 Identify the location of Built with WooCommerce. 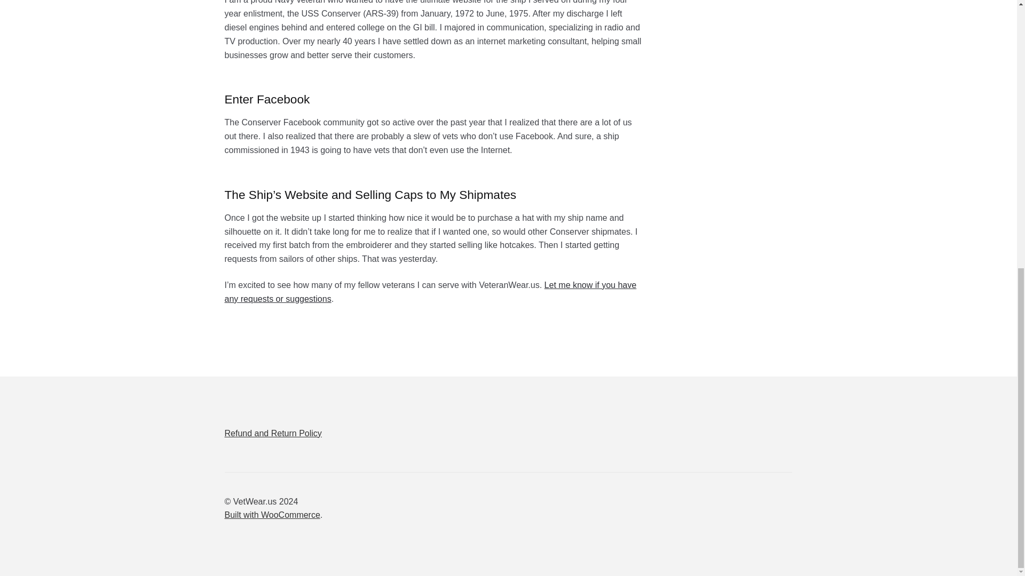
(272, 515).